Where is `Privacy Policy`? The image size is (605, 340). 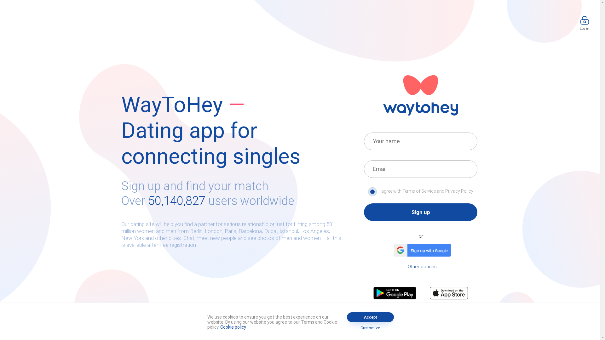
Privacy Policy is located at coordinates (459, 191).